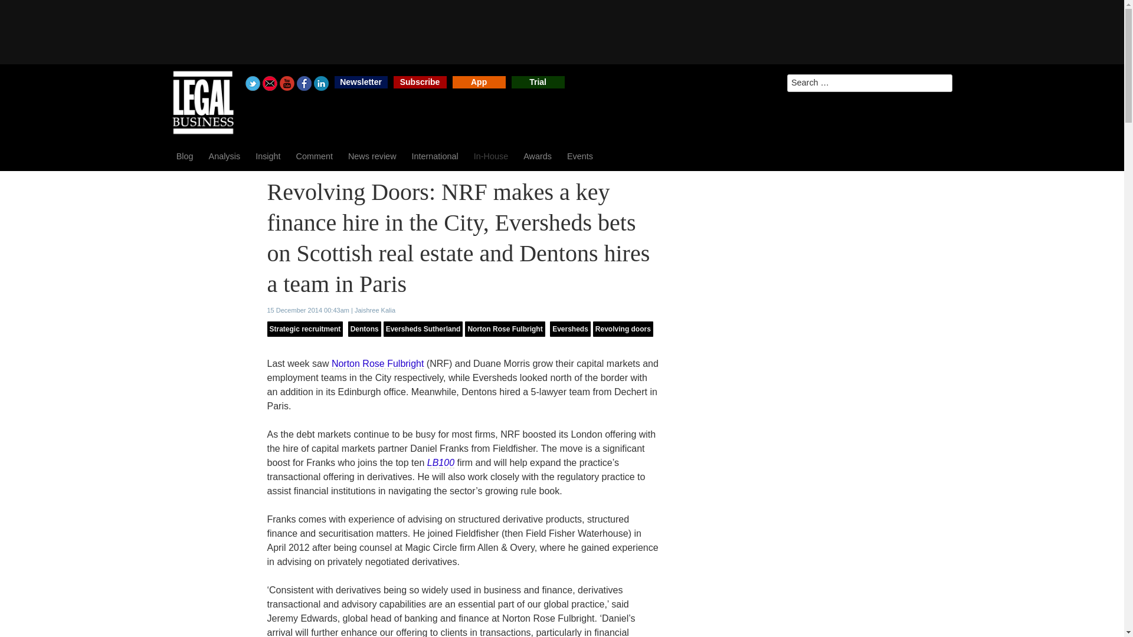  I want to click on Subscribe to Legal Business Magazine, so click(420, 82).